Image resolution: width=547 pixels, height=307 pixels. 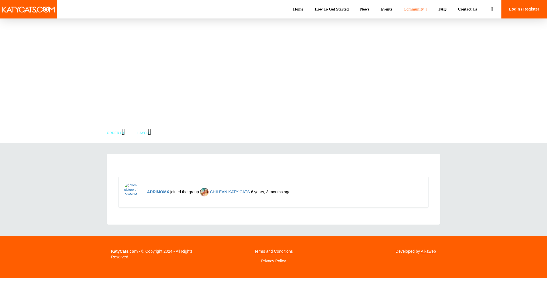 I want to click on CHILEAN KATY CATS, so click(x=225, y=192).